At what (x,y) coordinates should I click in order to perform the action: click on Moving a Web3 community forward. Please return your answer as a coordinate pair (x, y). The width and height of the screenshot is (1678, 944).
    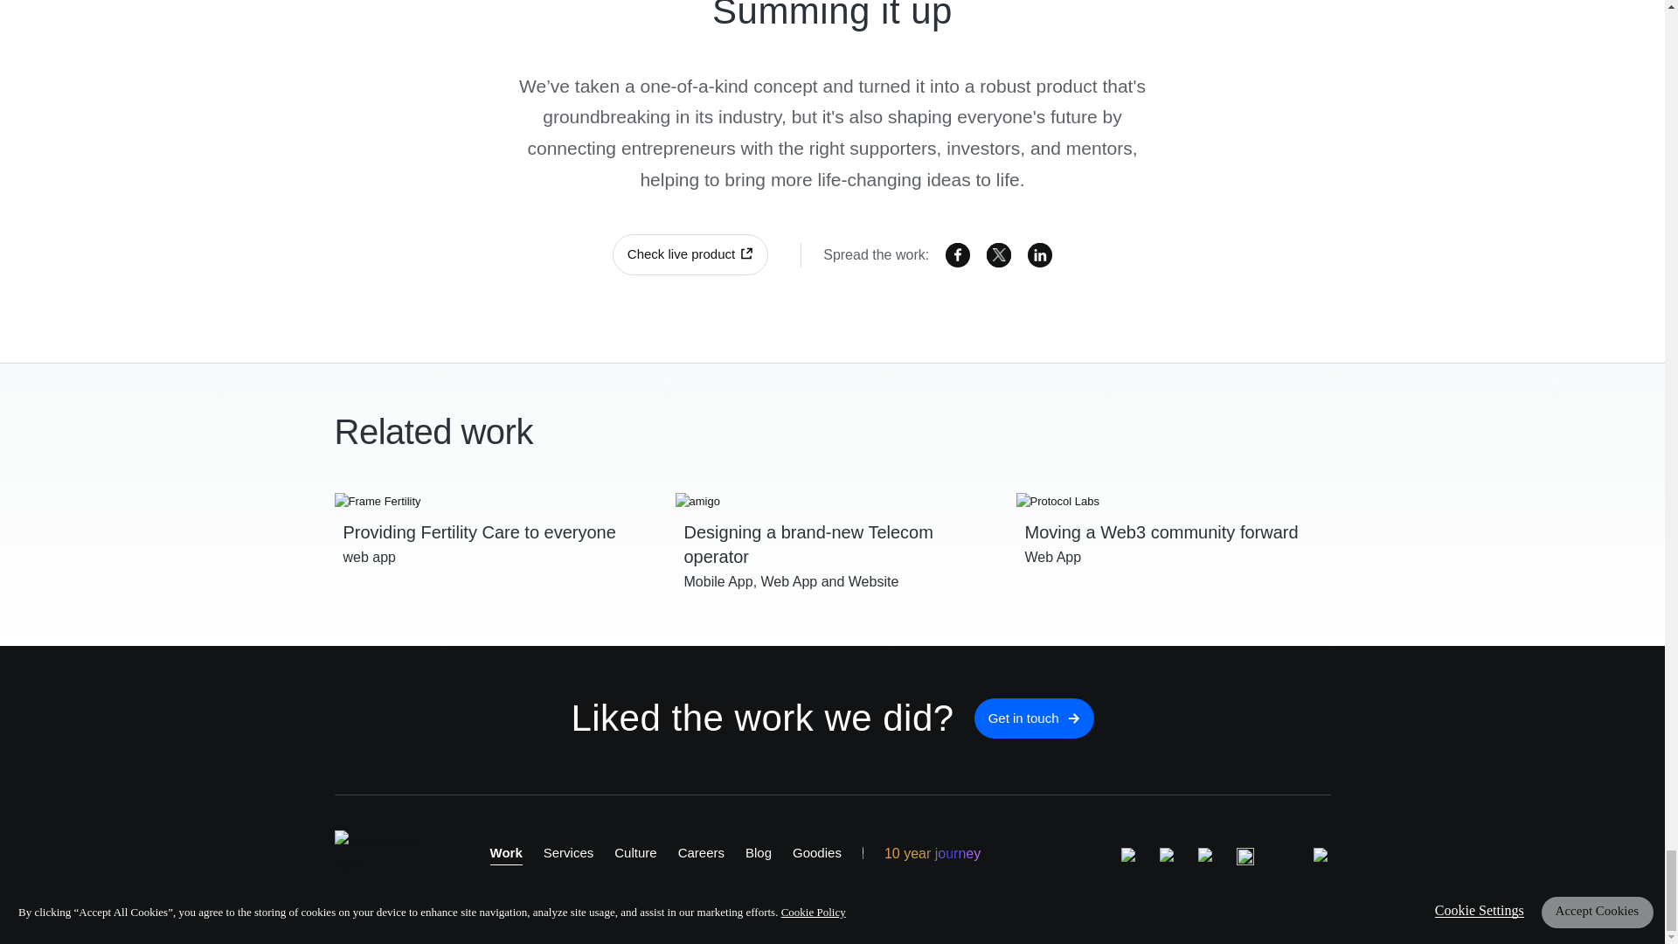
    Looking at the image, I should click on (1173, 519).